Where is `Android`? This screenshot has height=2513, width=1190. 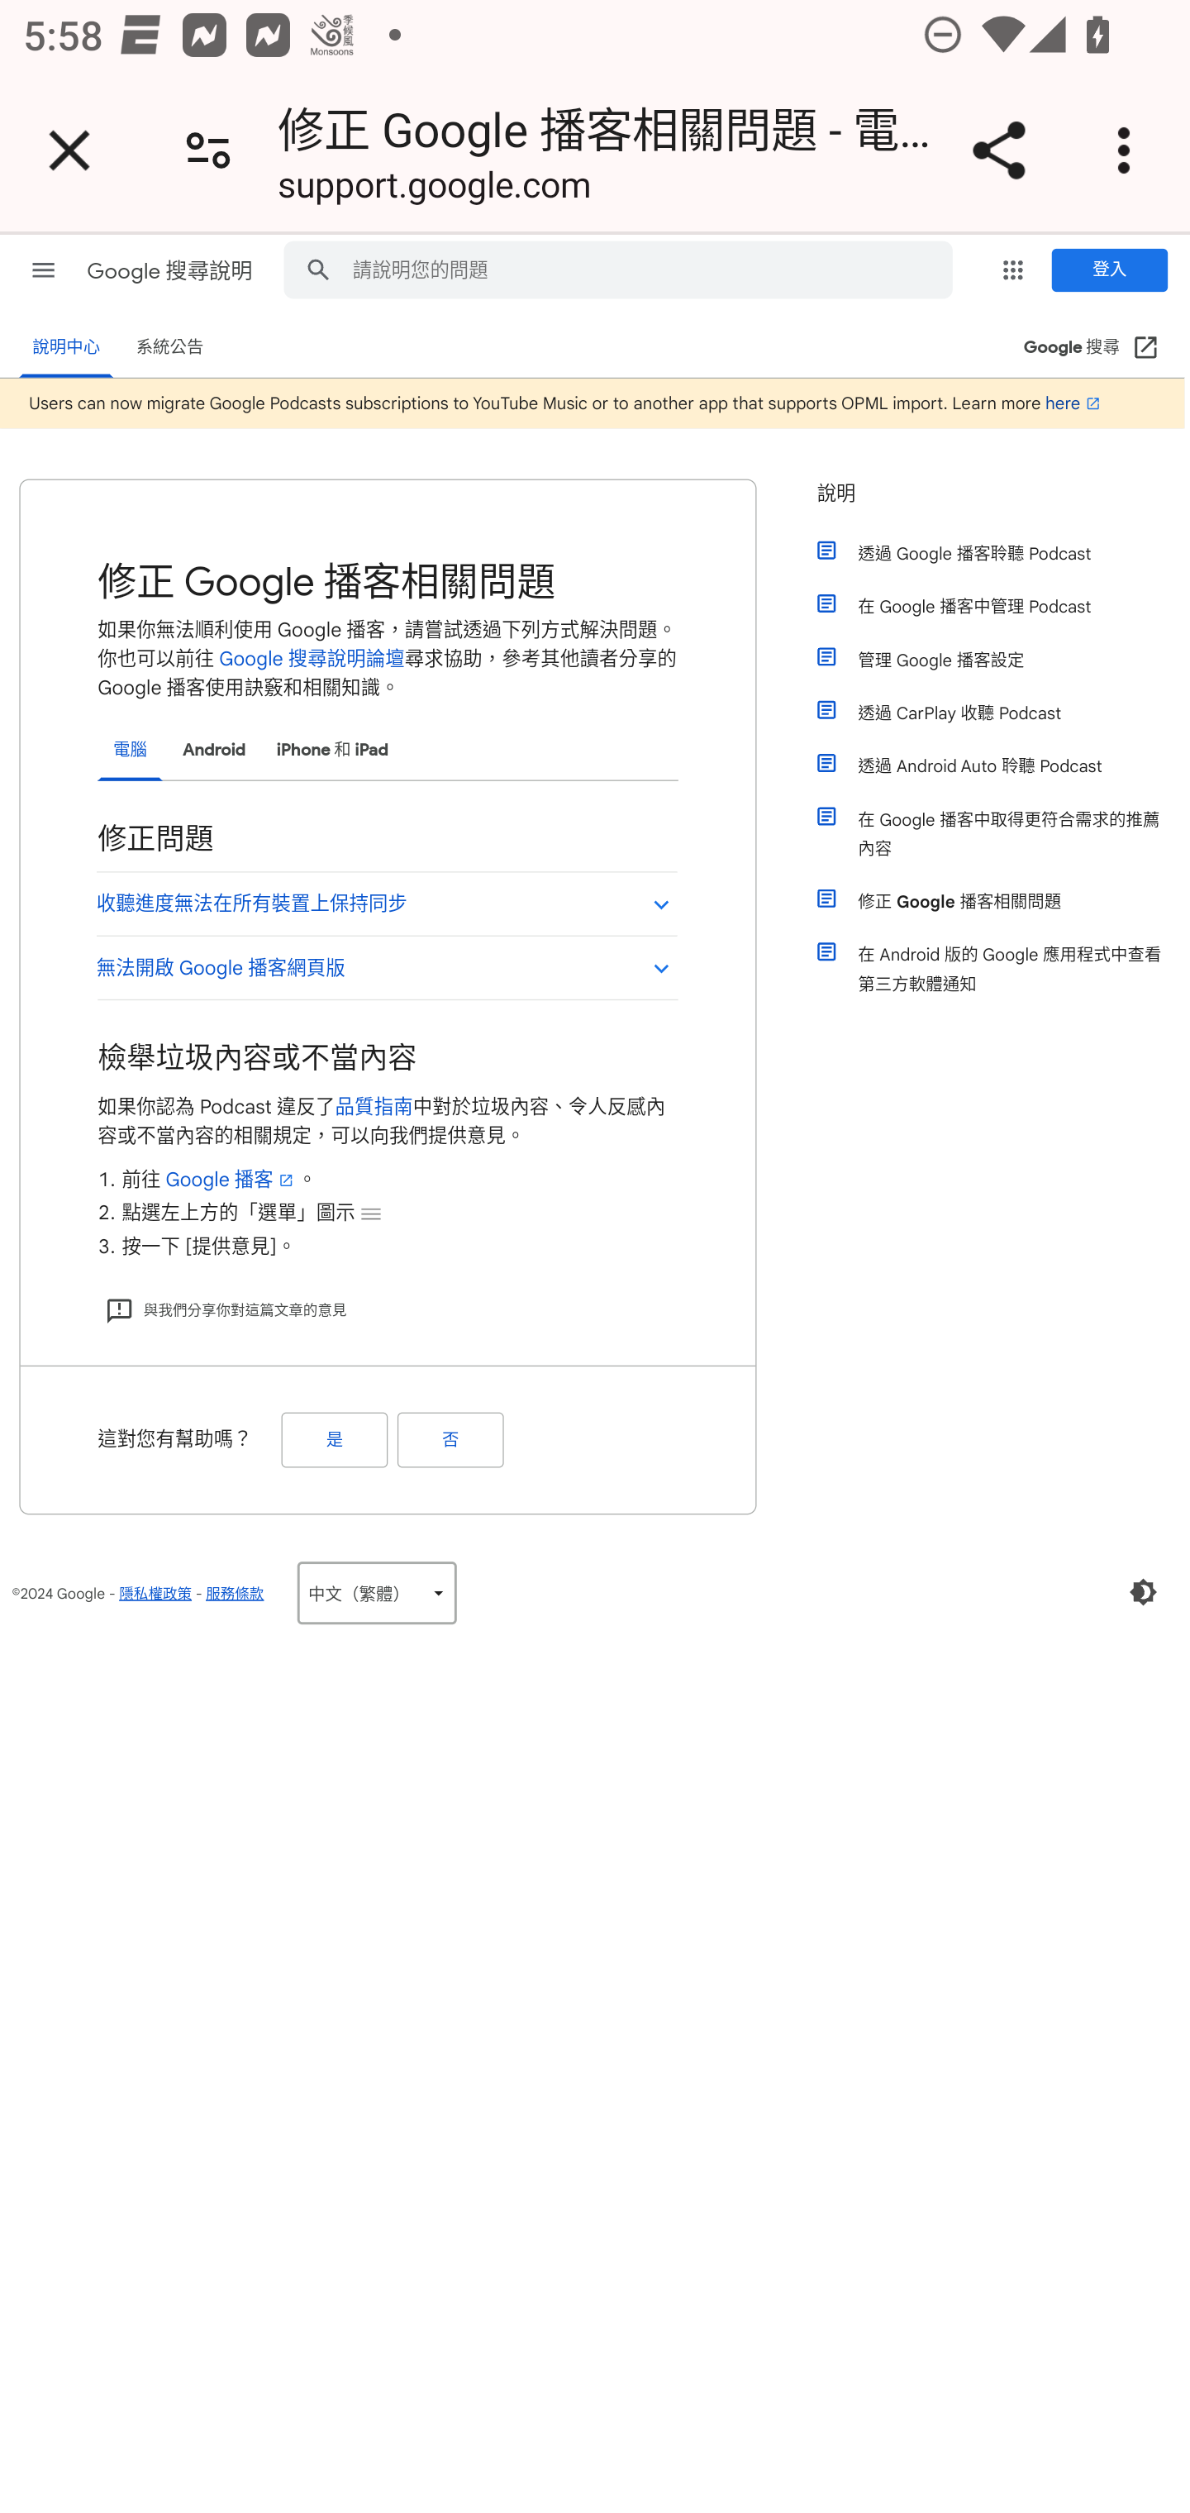
Android is located at coordinates (213, 750).